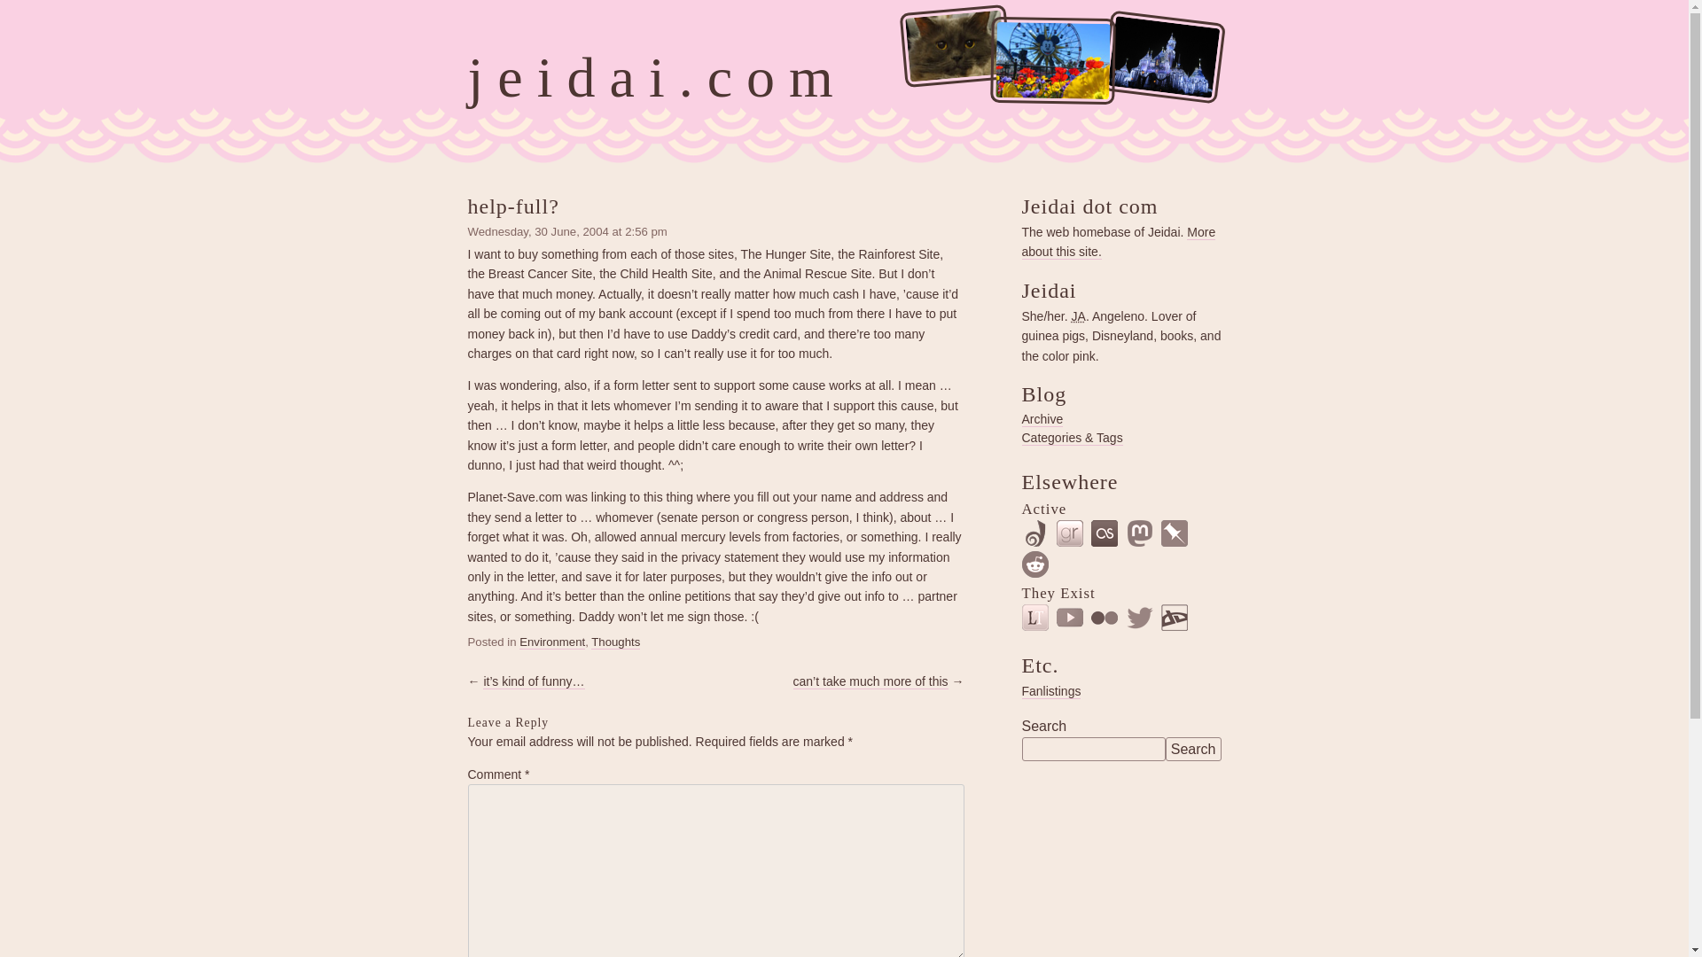  What do you see at coordinates (1042, 419) in the screenshot?
I see `Archive` at bounding box center [1042, 419].